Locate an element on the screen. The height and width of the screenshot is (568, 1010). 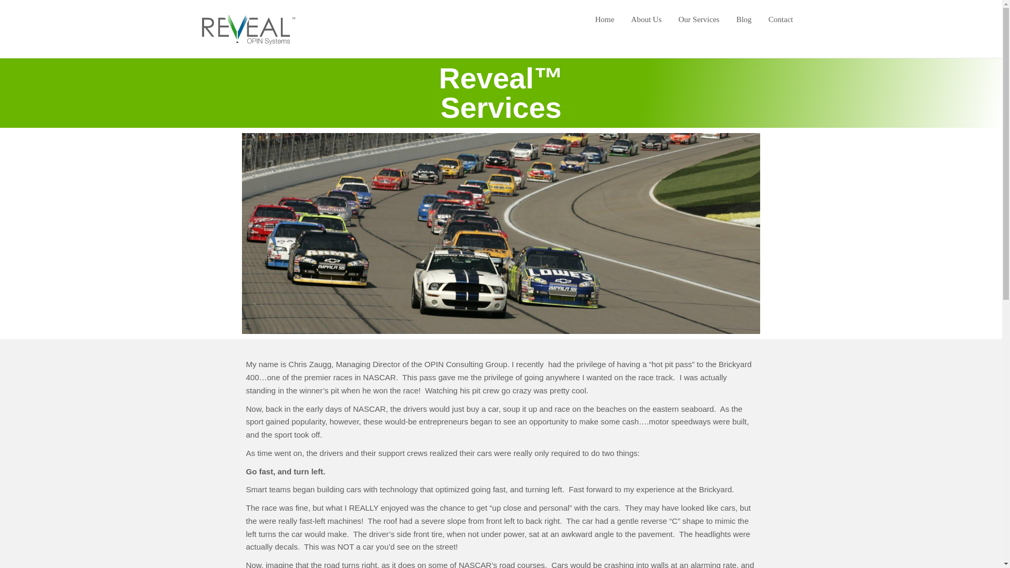
About Us is located at coordinates (646, 19).